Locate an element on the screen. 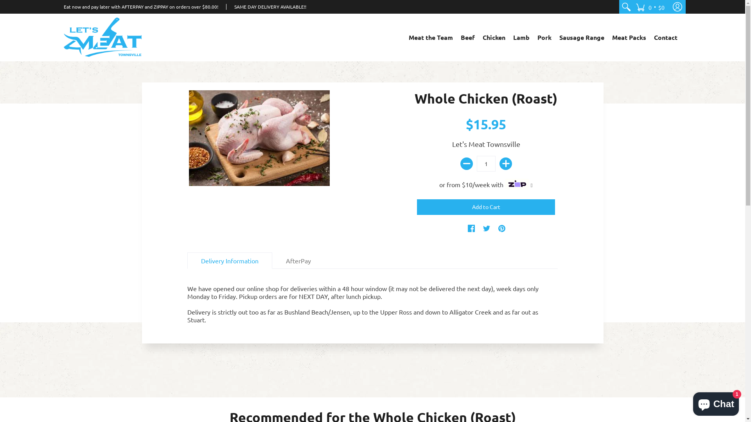  Pork is located at coordinates (544, 38).